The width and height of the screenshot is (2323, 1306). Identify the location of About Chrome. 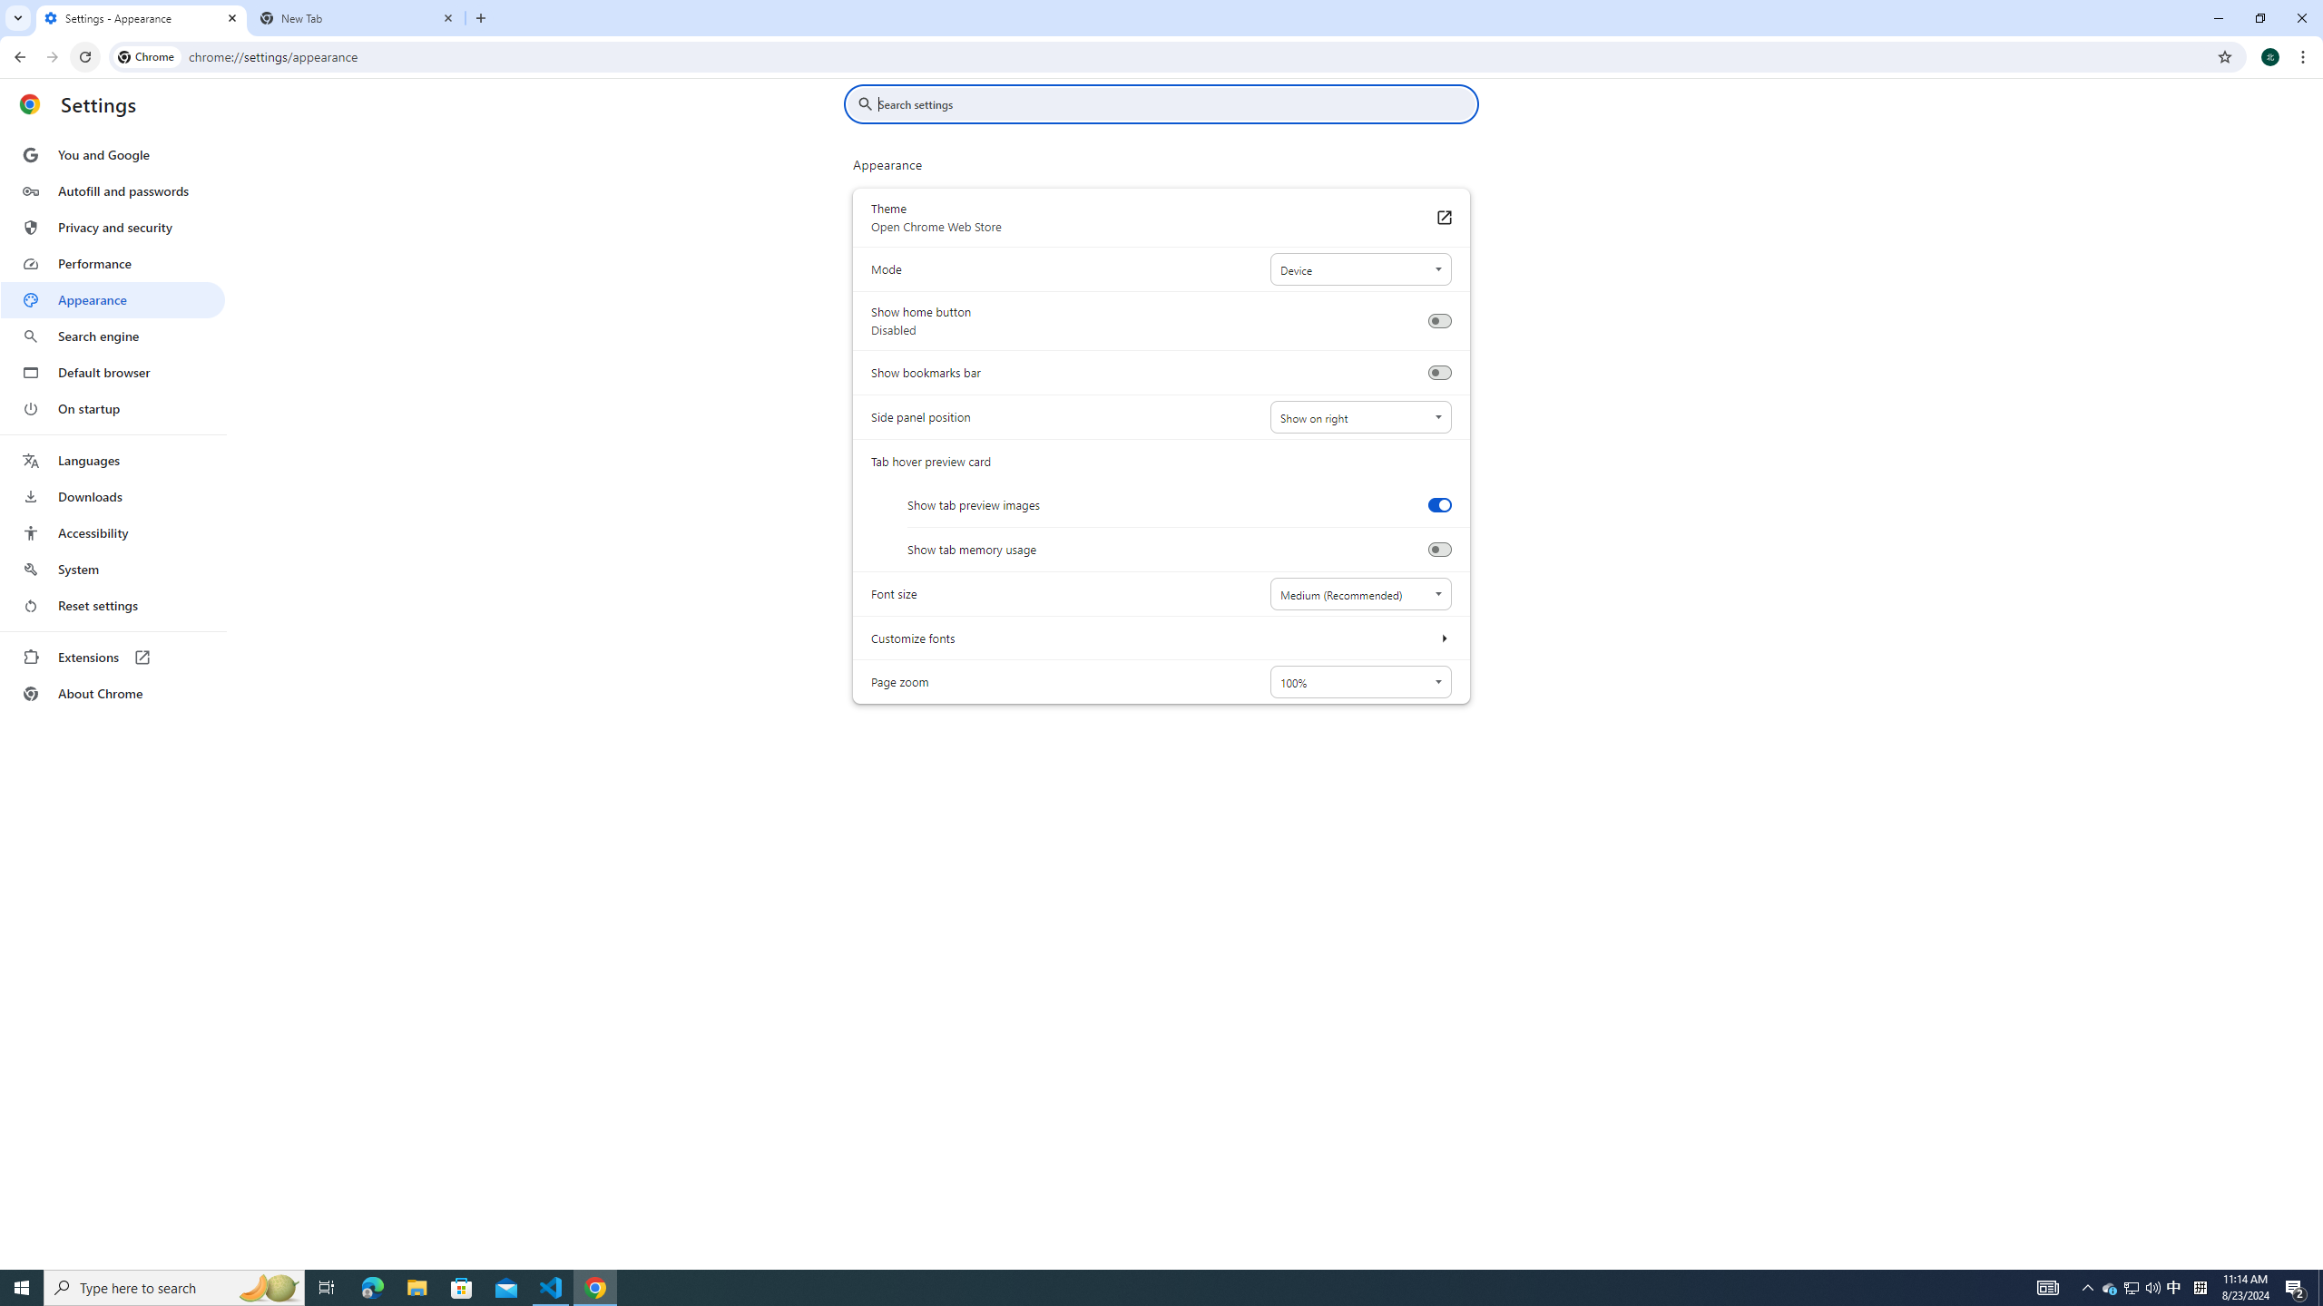
(113, 693).